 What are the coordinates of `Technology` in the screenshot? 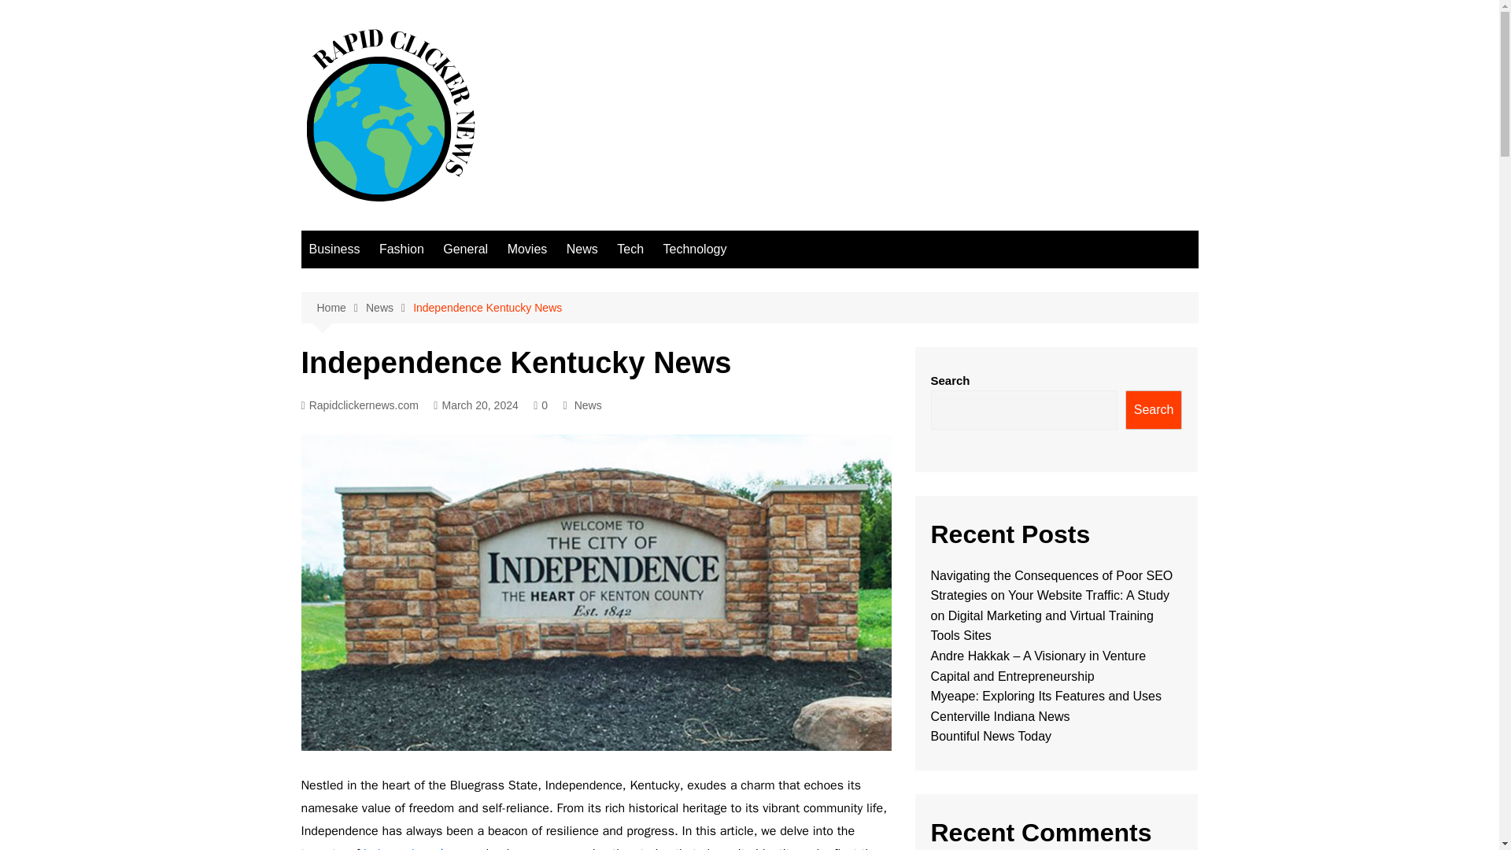 It's located at (694, 249).